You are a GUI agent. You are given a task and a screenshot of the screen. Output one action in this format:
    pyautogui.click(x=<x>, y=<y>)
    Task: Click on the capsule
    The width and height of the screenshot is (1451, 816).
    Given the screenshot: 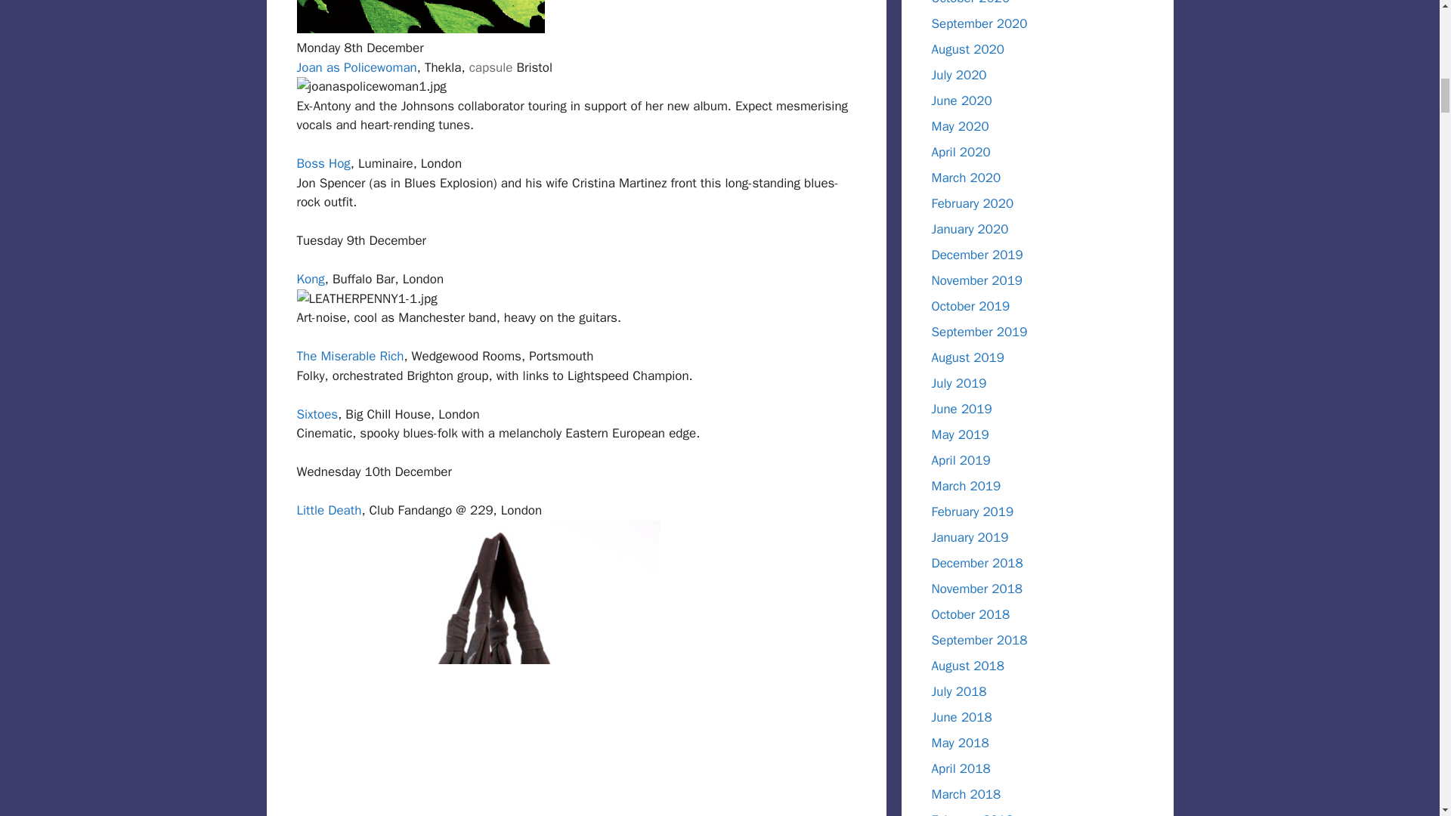 What is the action you would take?
    pyautogui.click(x=491, y=67)
    